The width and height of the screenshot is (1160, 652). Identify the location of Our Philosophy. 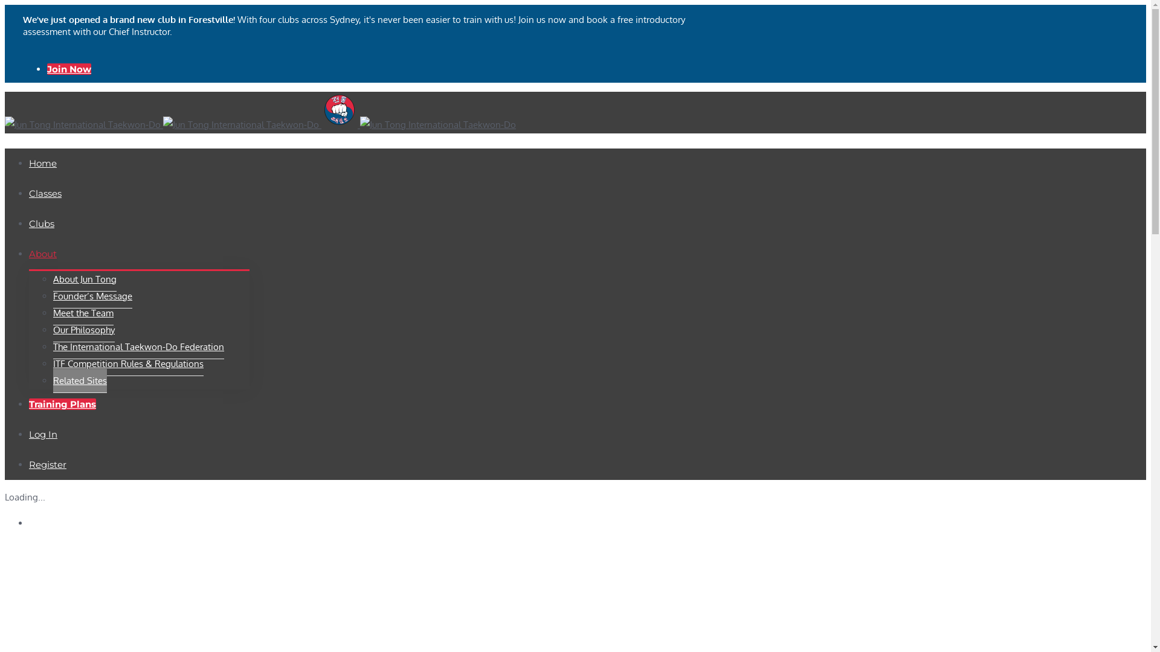
(84, 330).